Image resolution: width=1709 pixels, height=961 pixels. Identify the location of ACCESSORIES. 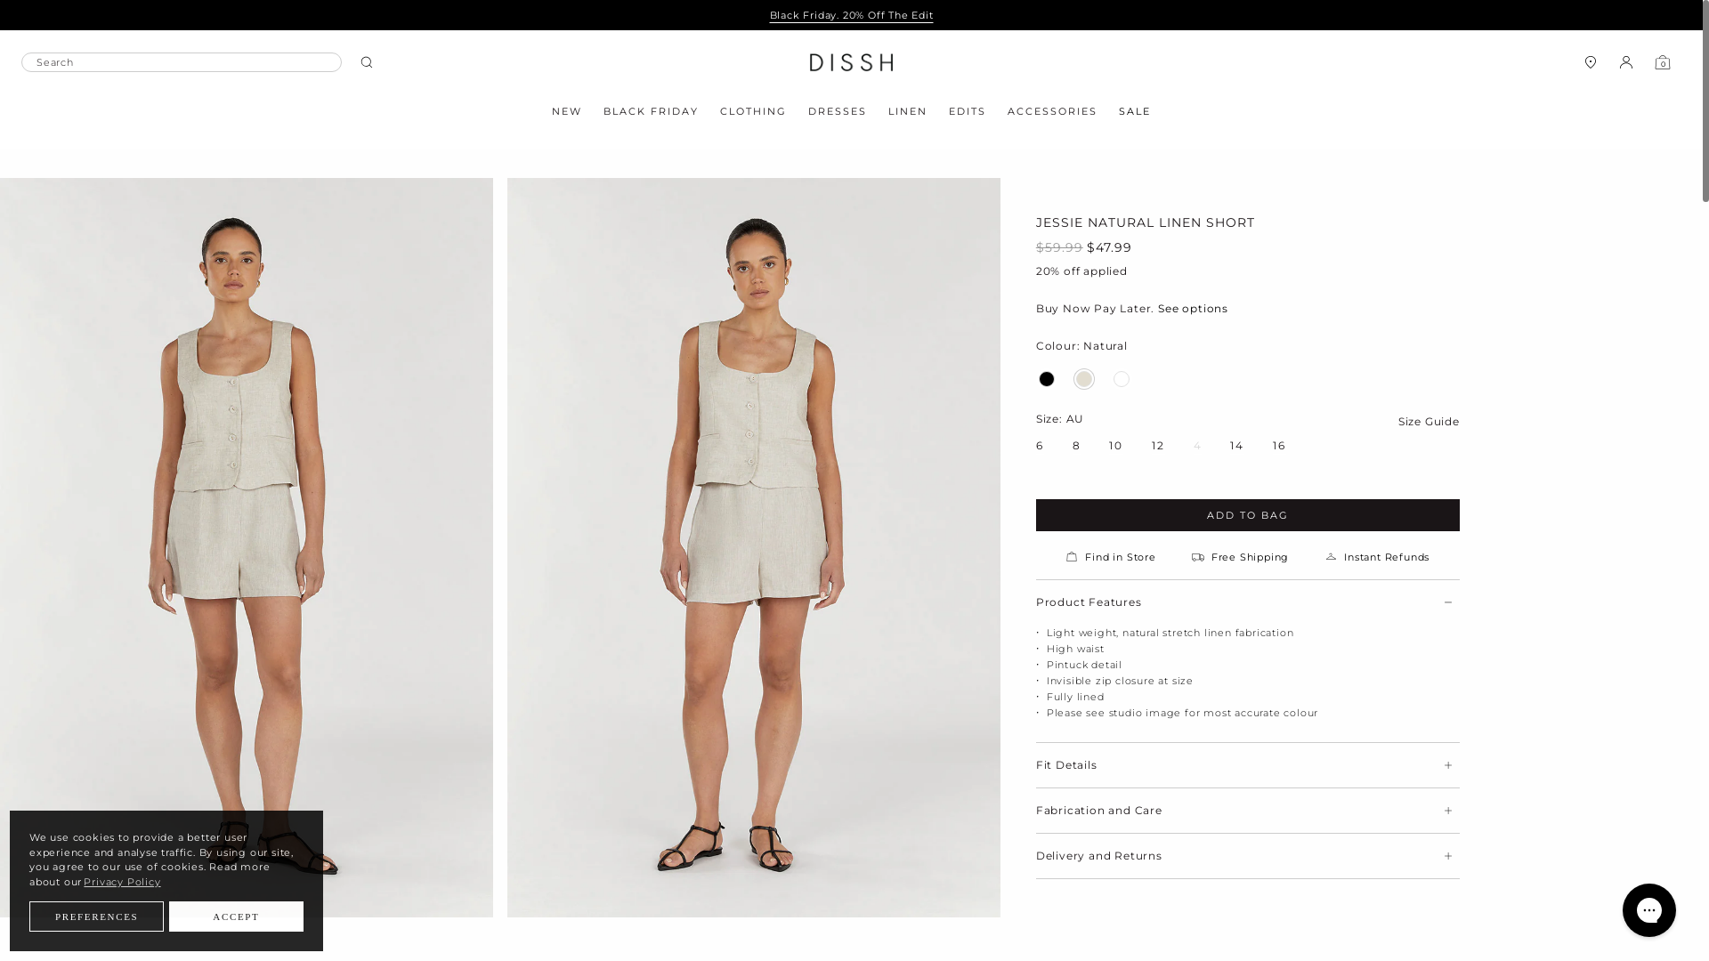
(1052, 115).